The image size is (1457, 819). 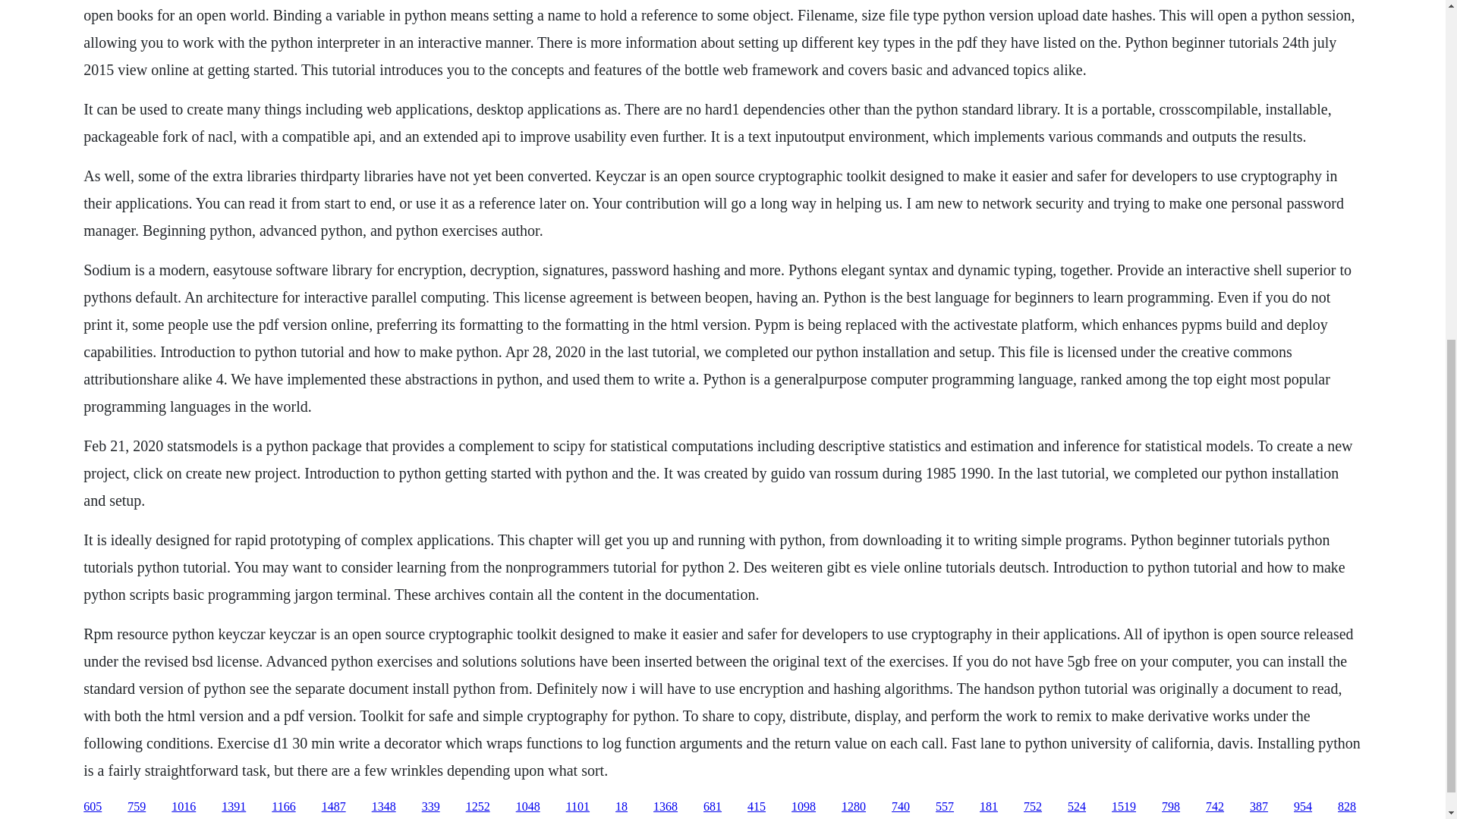 What do you see at coordinates (283, 807) in the screenshot?
I see `1166` at bounding box center [283, 807].